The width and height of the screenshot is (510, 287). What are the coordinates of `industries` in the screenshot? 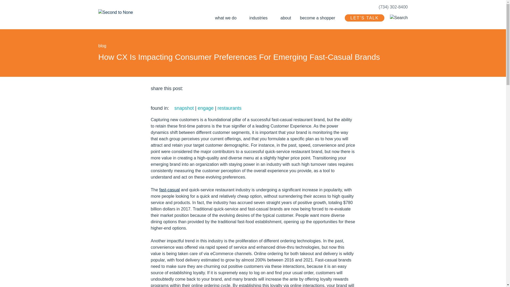 It's located at (257, 17).